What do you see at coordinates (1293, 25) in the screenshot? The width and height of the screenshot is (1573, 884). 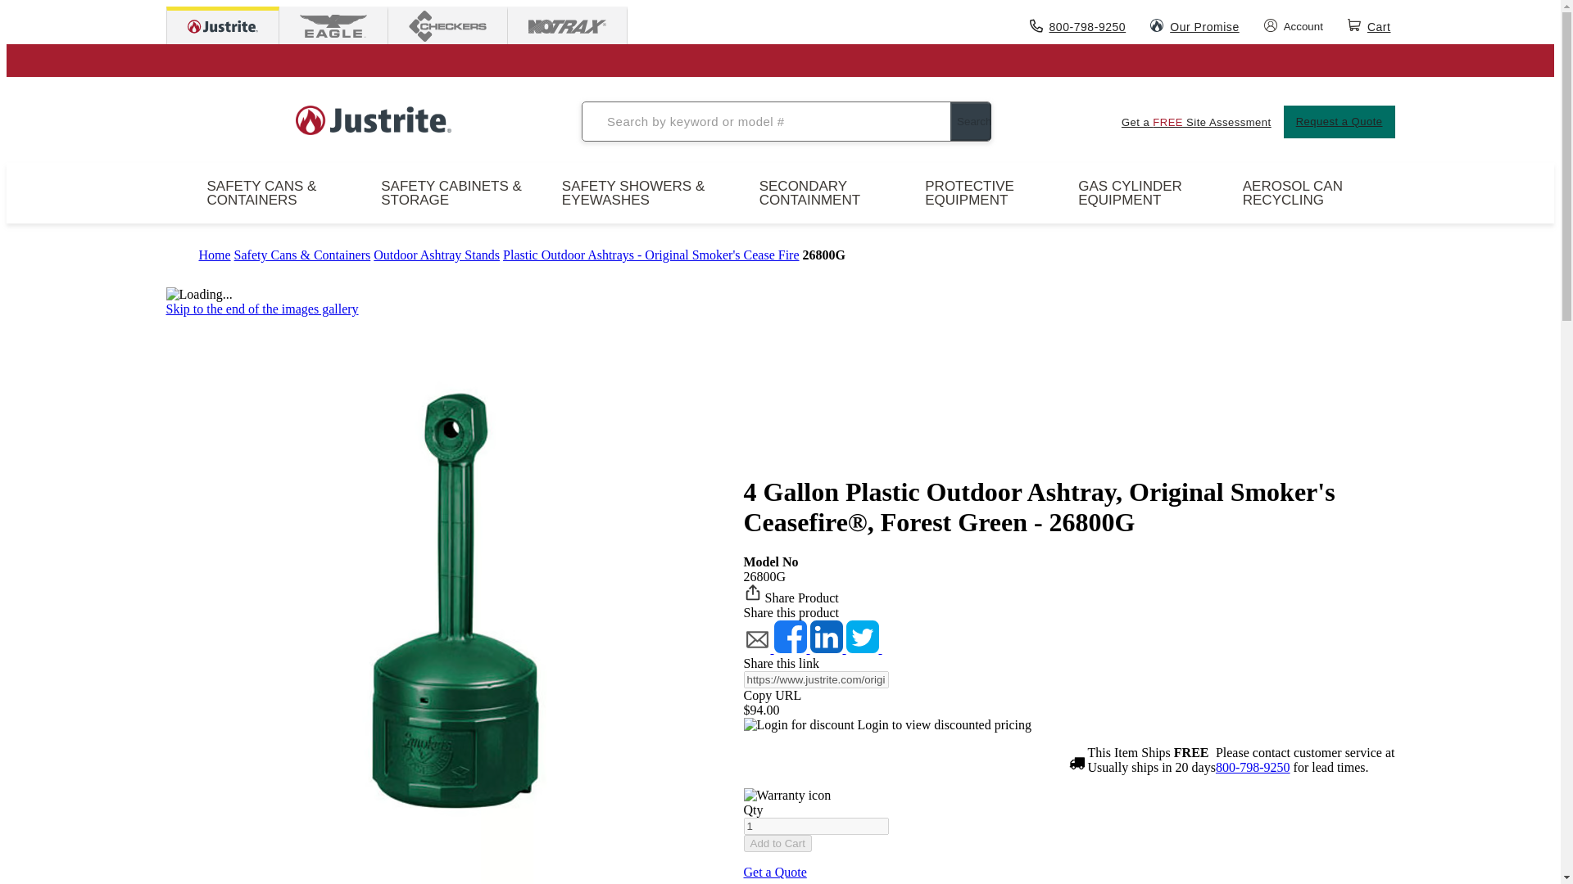 I see `Account` at bounding box center [1293, 25].